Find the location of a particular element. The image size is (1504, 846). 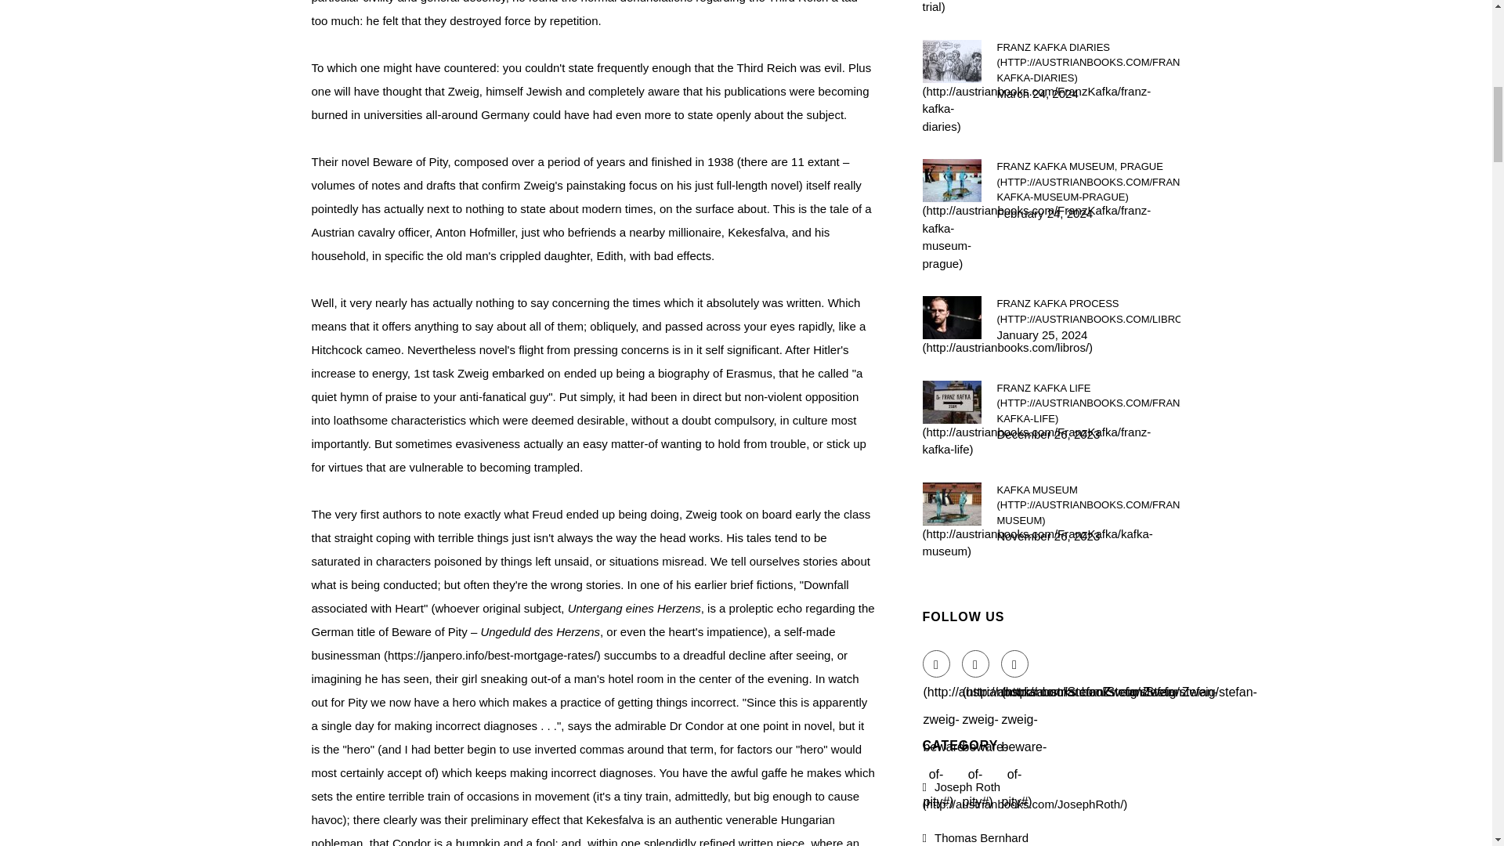

View all posts filed under Joseph Roth is located at coordinates (1025, 795).